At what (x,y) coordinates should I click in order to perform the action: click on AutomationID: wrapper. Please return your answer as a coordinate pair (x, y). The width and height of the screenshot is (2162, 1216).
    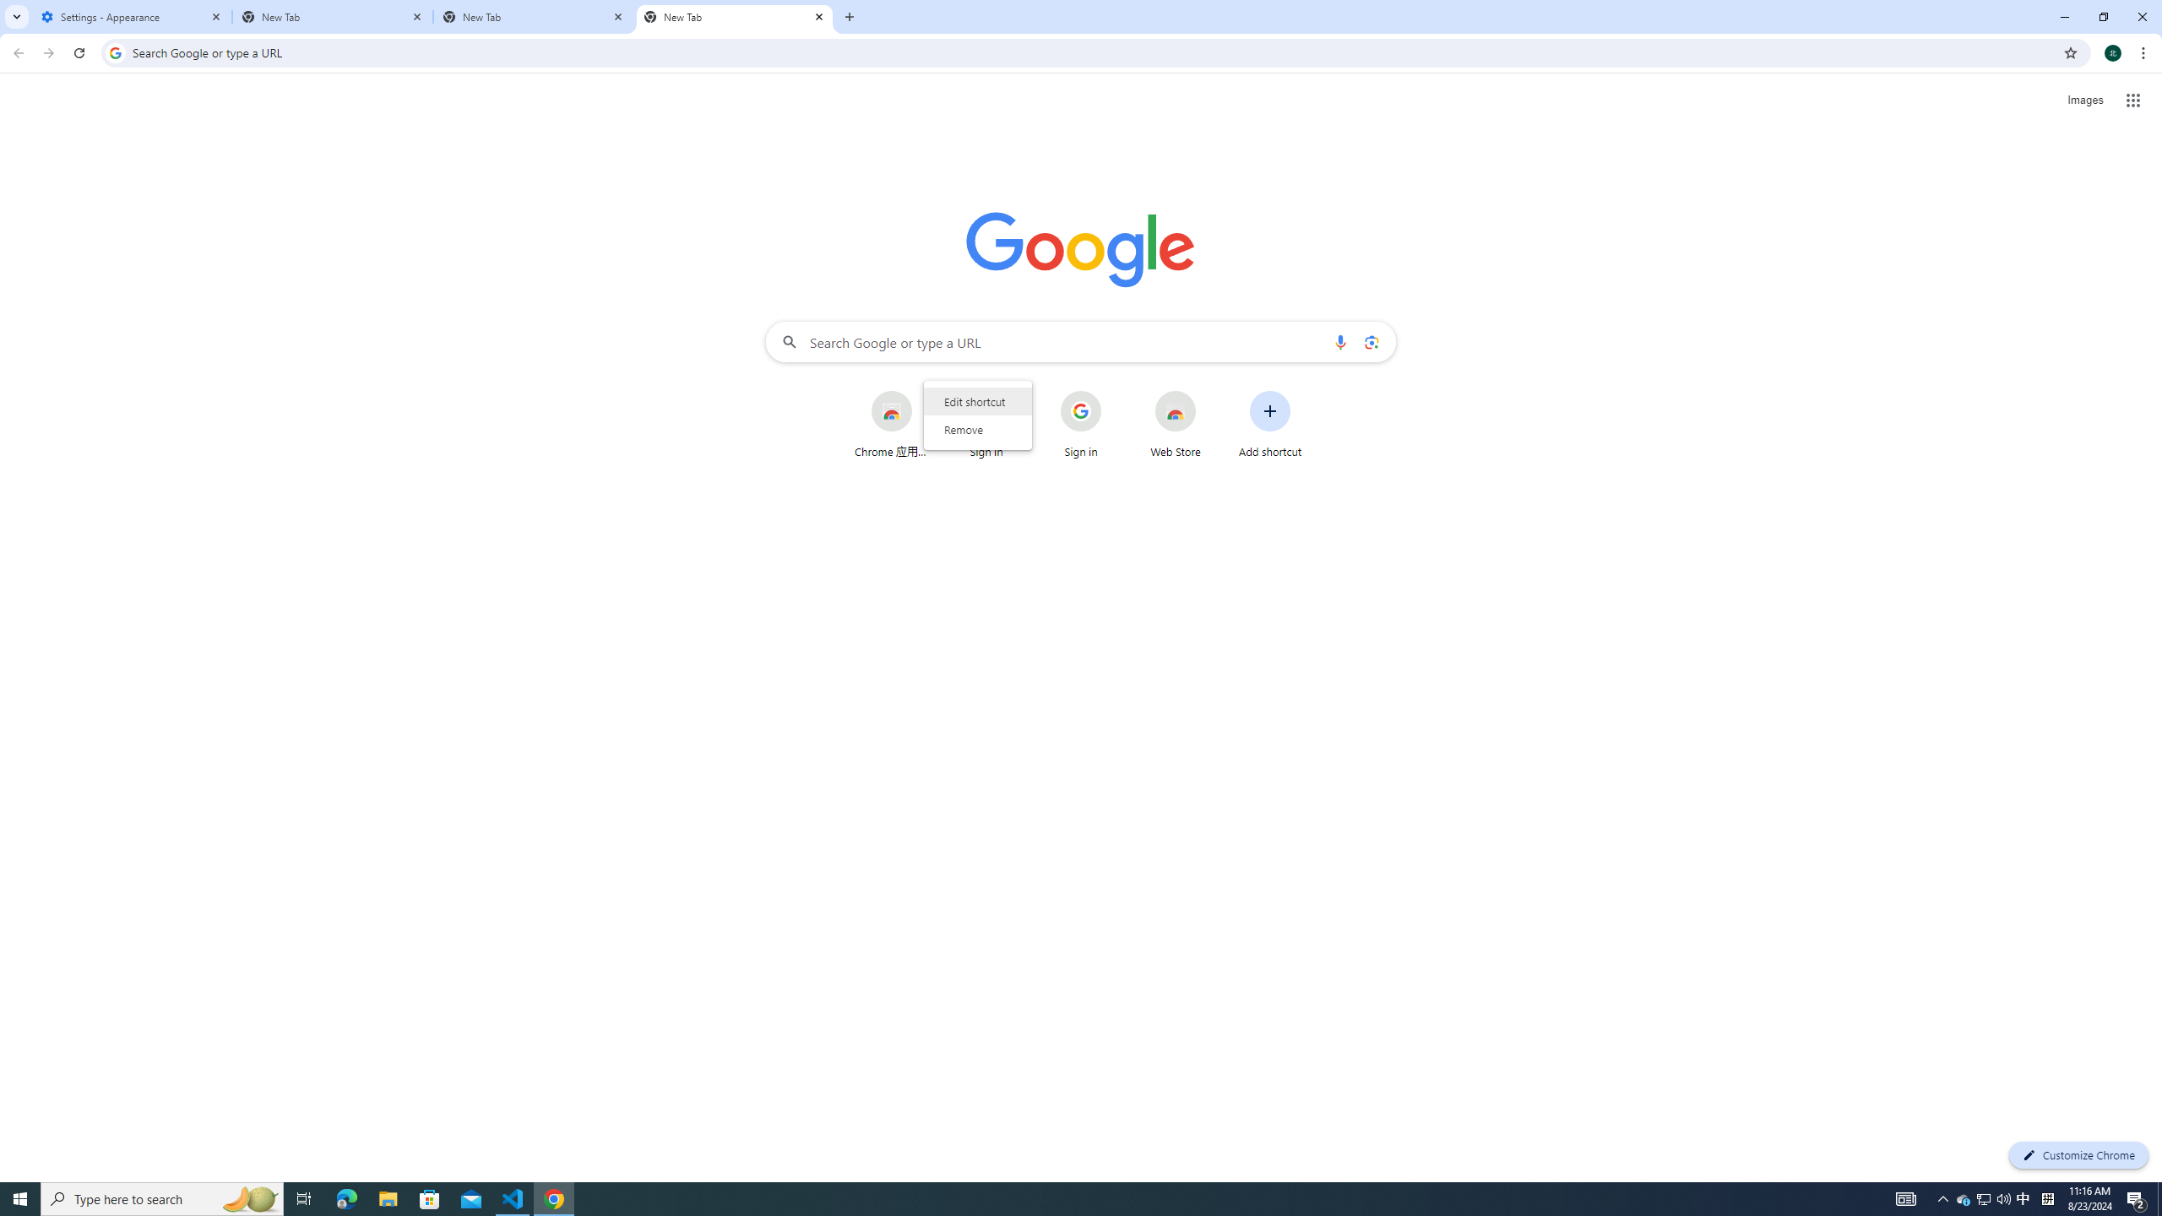
    Looking at the image, I should click on (977, 415).